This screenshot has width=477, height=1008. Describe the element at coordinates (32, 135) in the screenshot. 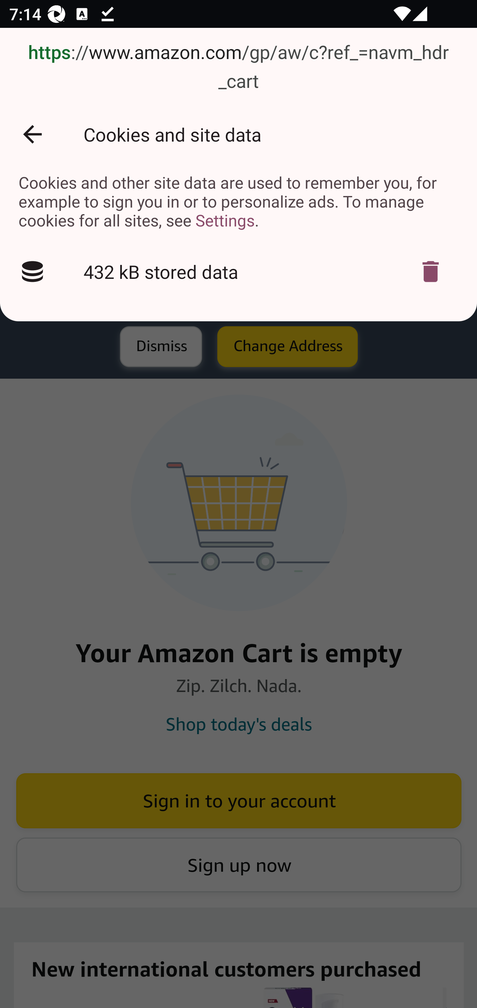

I see `Back` at that location.